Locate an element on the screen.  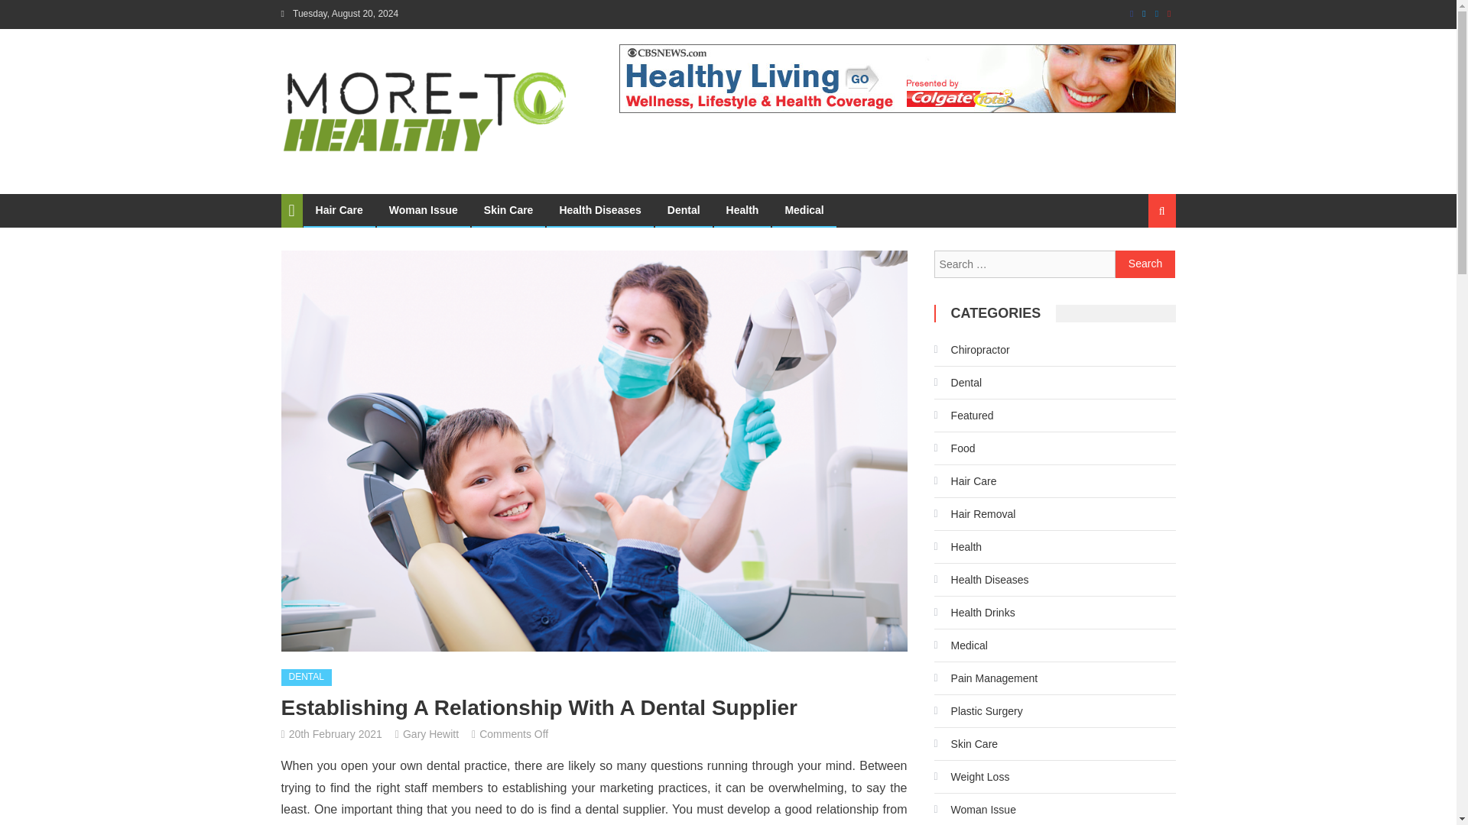
Health Diseases is located at coordinates (599, 209).